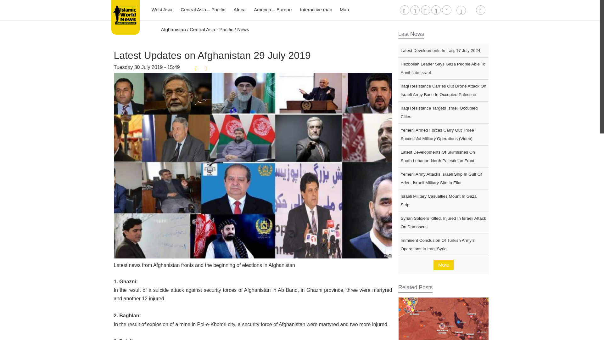  I want to click on West Asia, so click(162, 9).